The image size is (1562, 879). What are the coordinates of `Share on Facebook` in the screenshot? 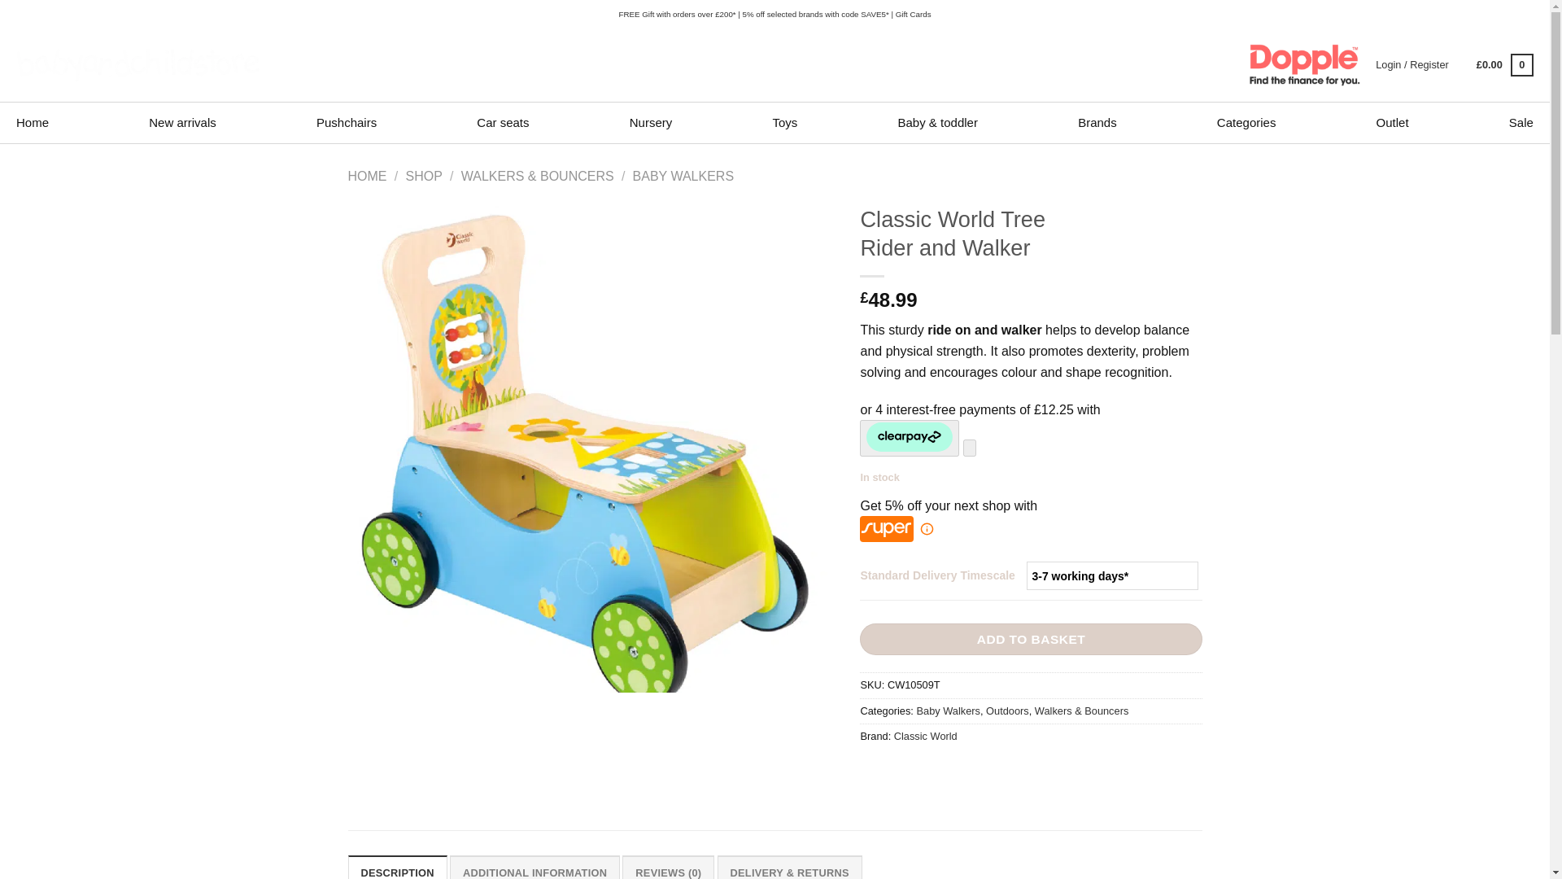 It's located at (875, 773).